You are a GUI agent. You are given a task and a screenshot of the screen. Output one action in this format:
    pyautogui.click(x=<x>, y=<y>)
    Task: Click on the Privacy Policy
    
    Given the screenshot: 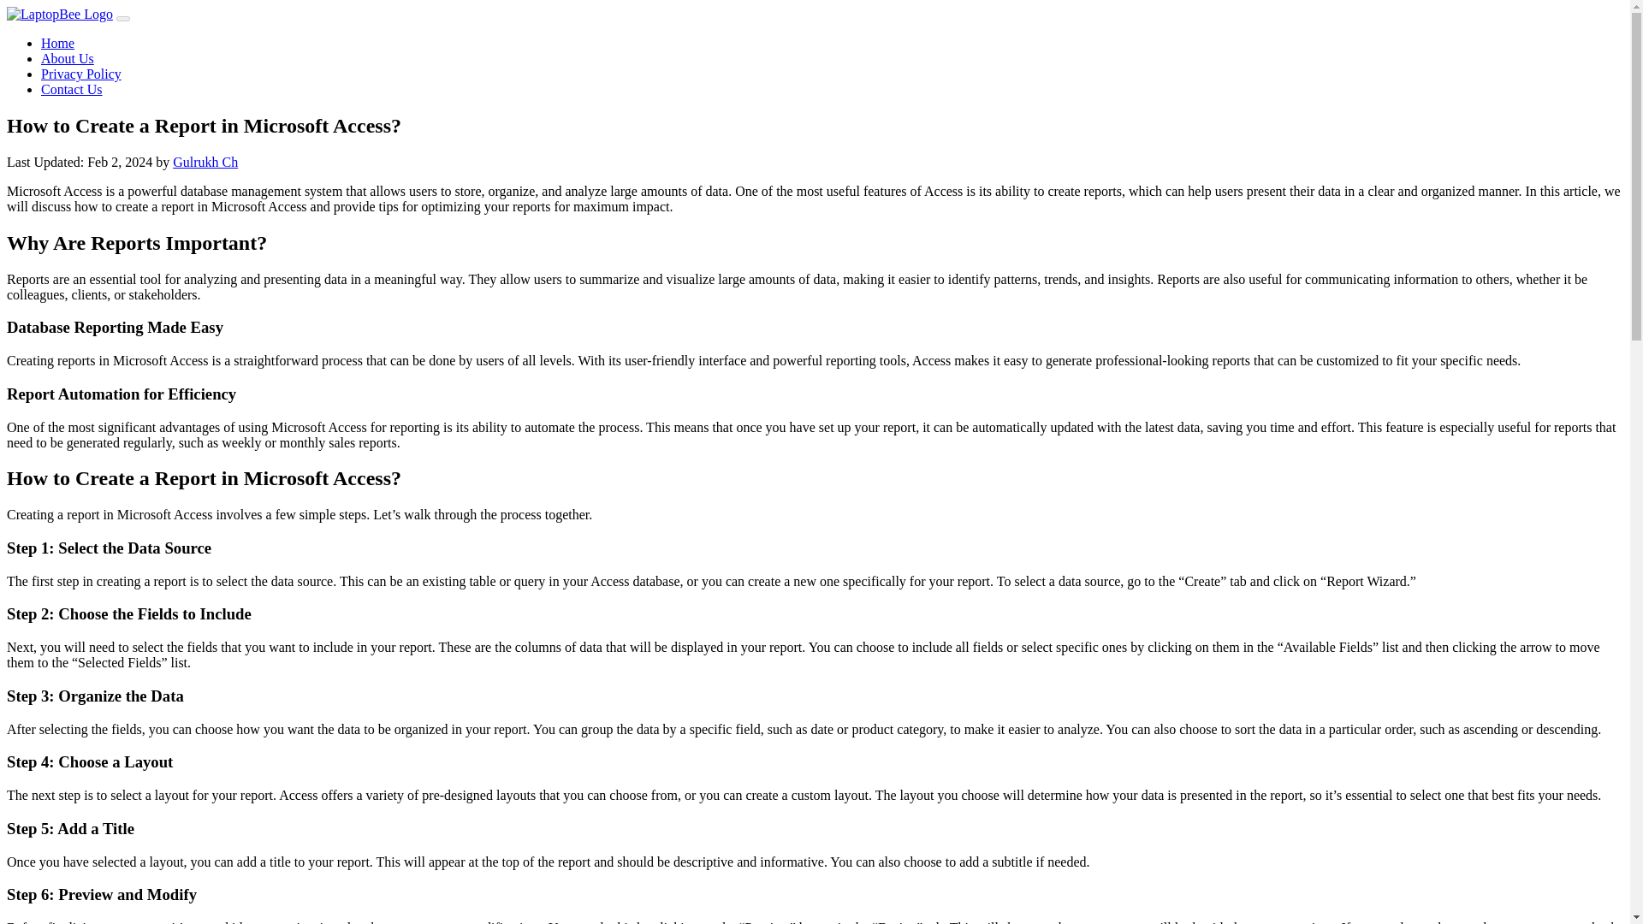 What is the action you would take?
    pyautogui.click(x=81, y=74)
    